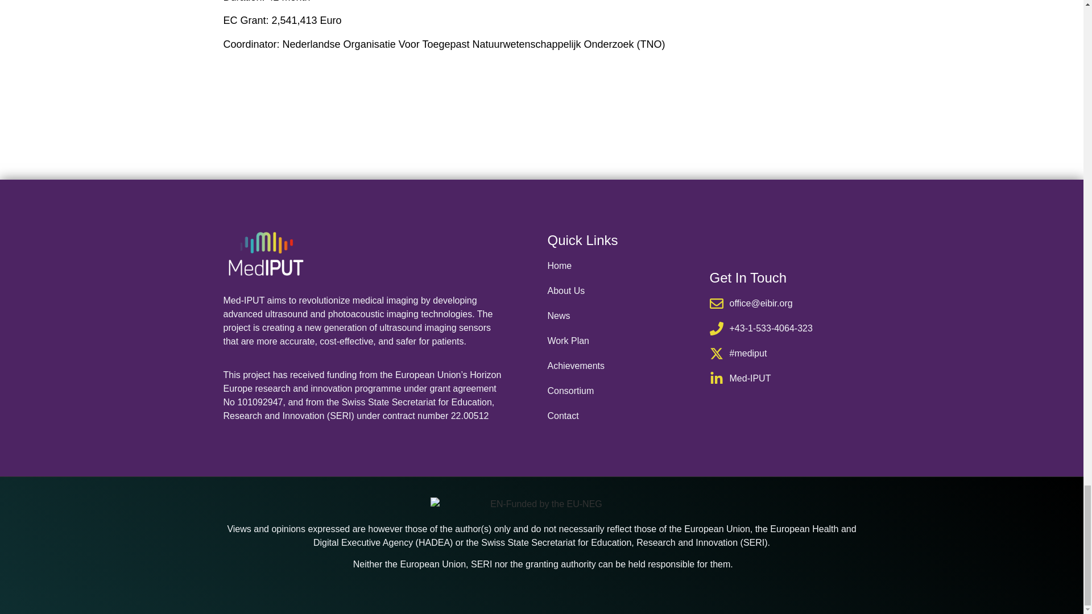  Describe the element at coordinates (622, 391) in the screenshot. I see `Consortium` at that location.